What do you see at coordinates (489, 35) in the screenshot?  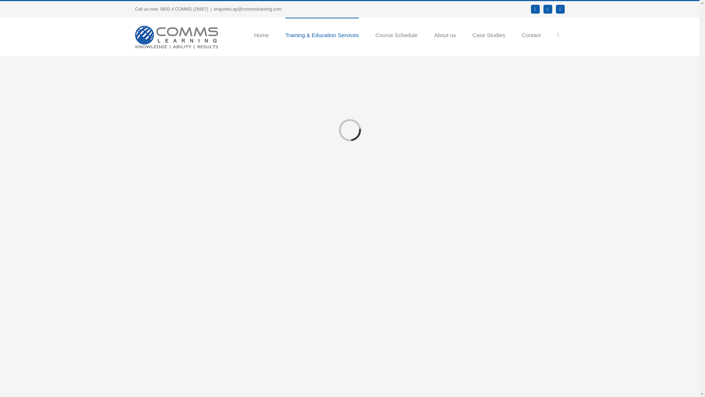 I see `Case Studies` at bounding box center [489, 35].